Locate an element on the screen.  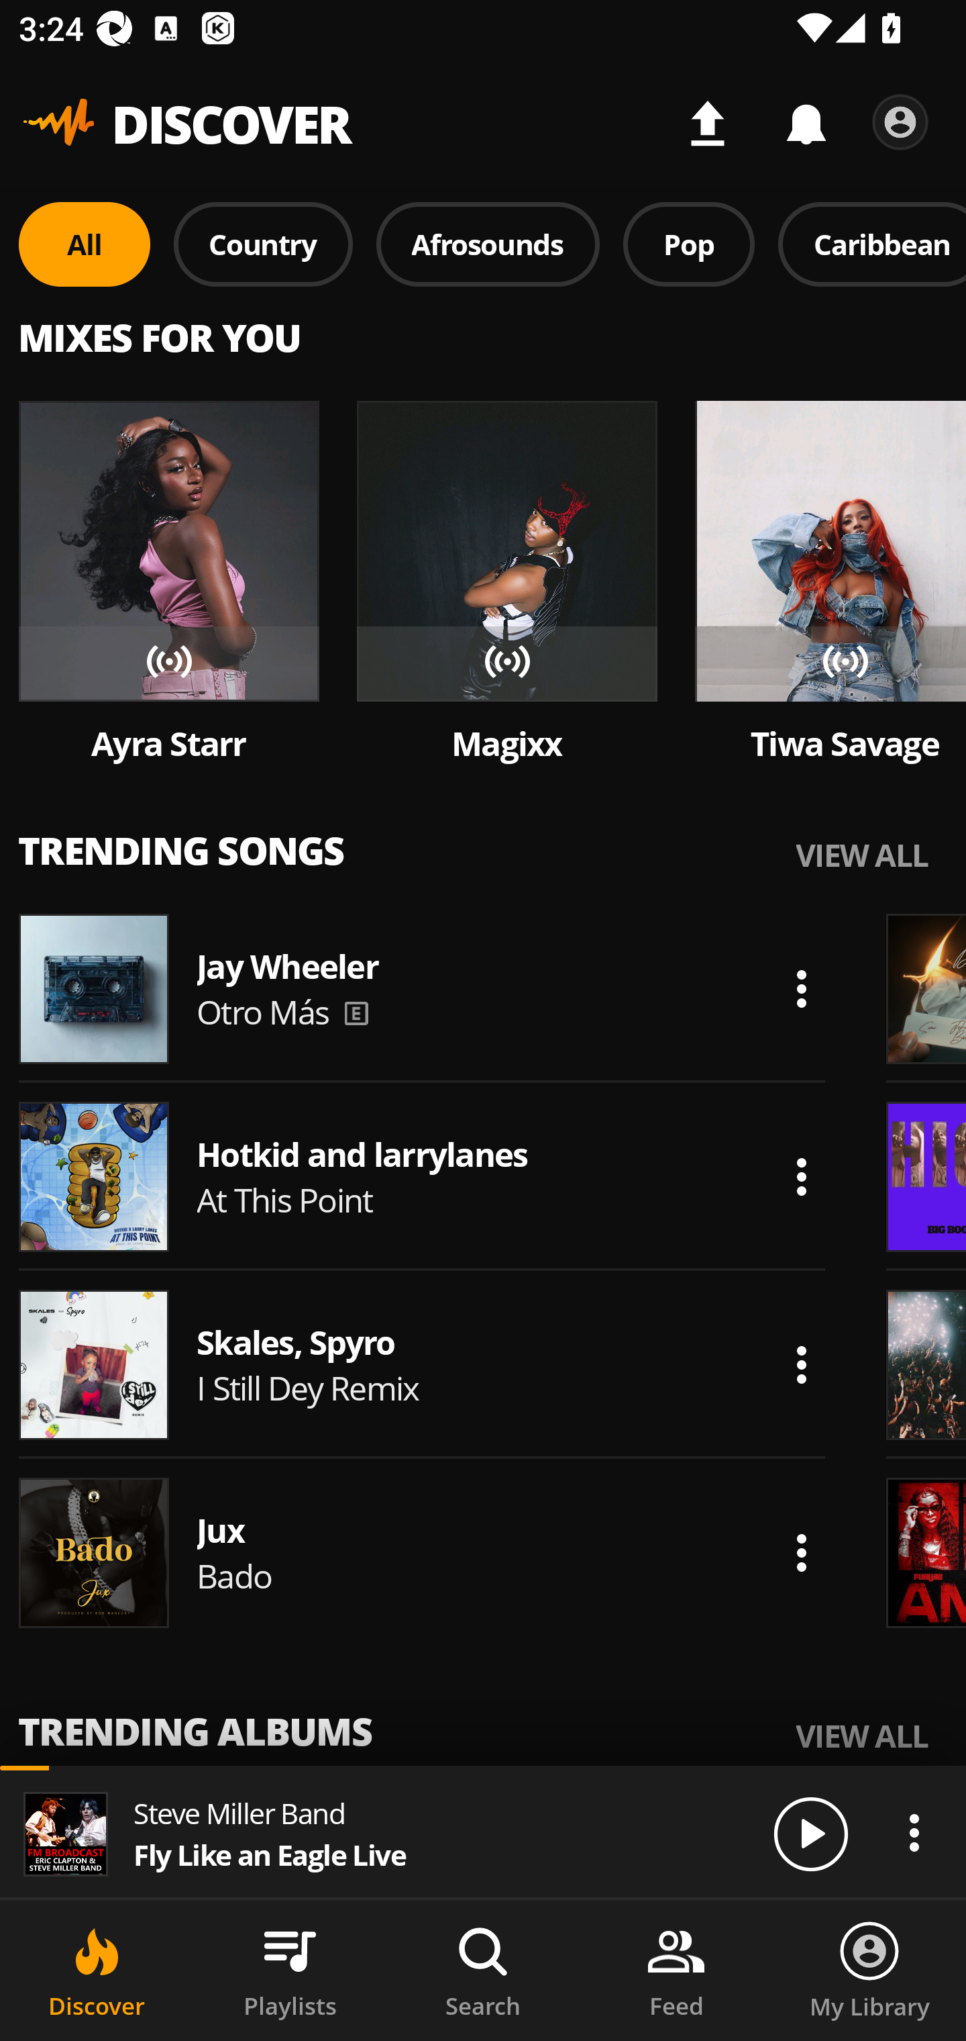
Feed is located at coordinates (676, 1971).